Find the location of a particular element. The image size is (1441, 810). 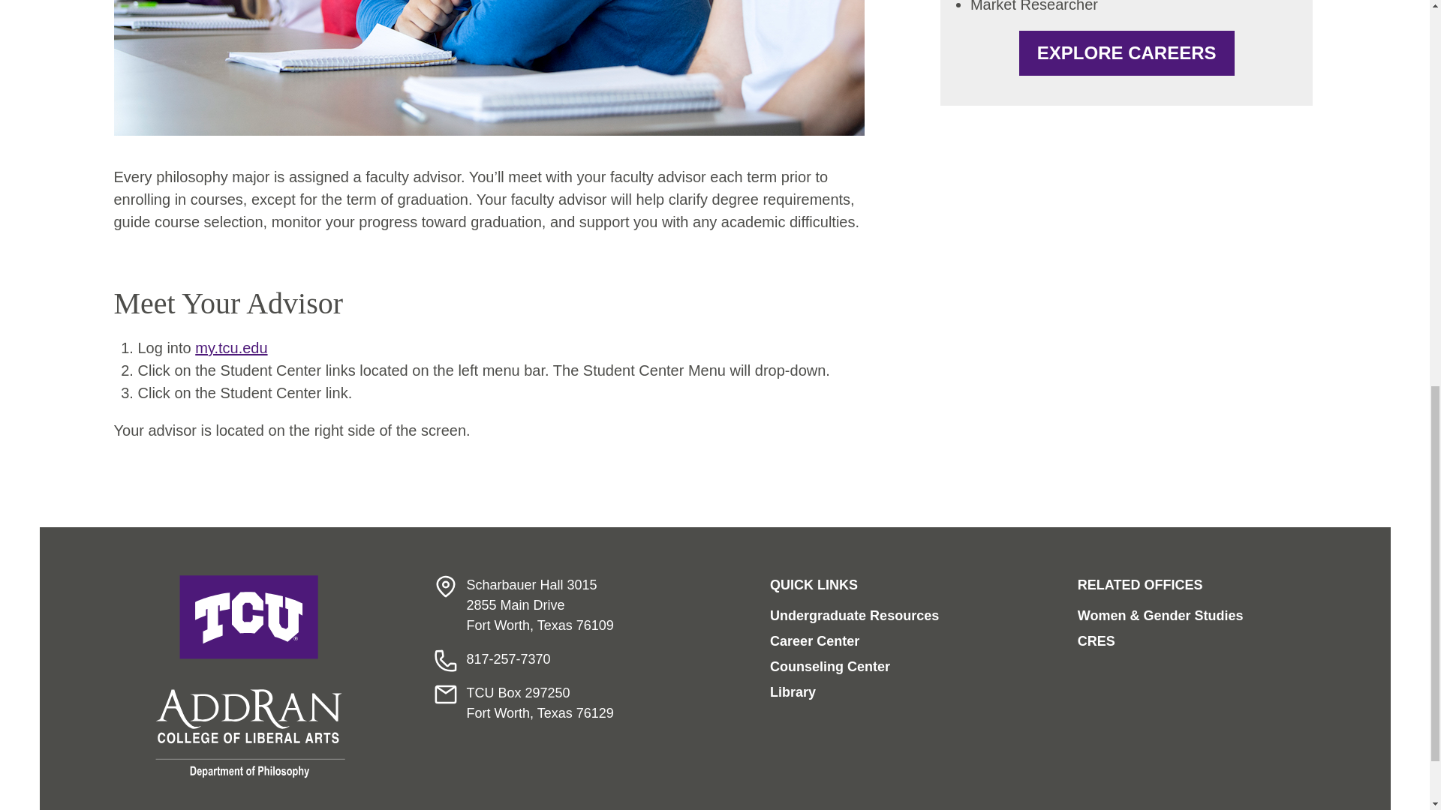

Counseling Center is located at coordinates (830, 666).